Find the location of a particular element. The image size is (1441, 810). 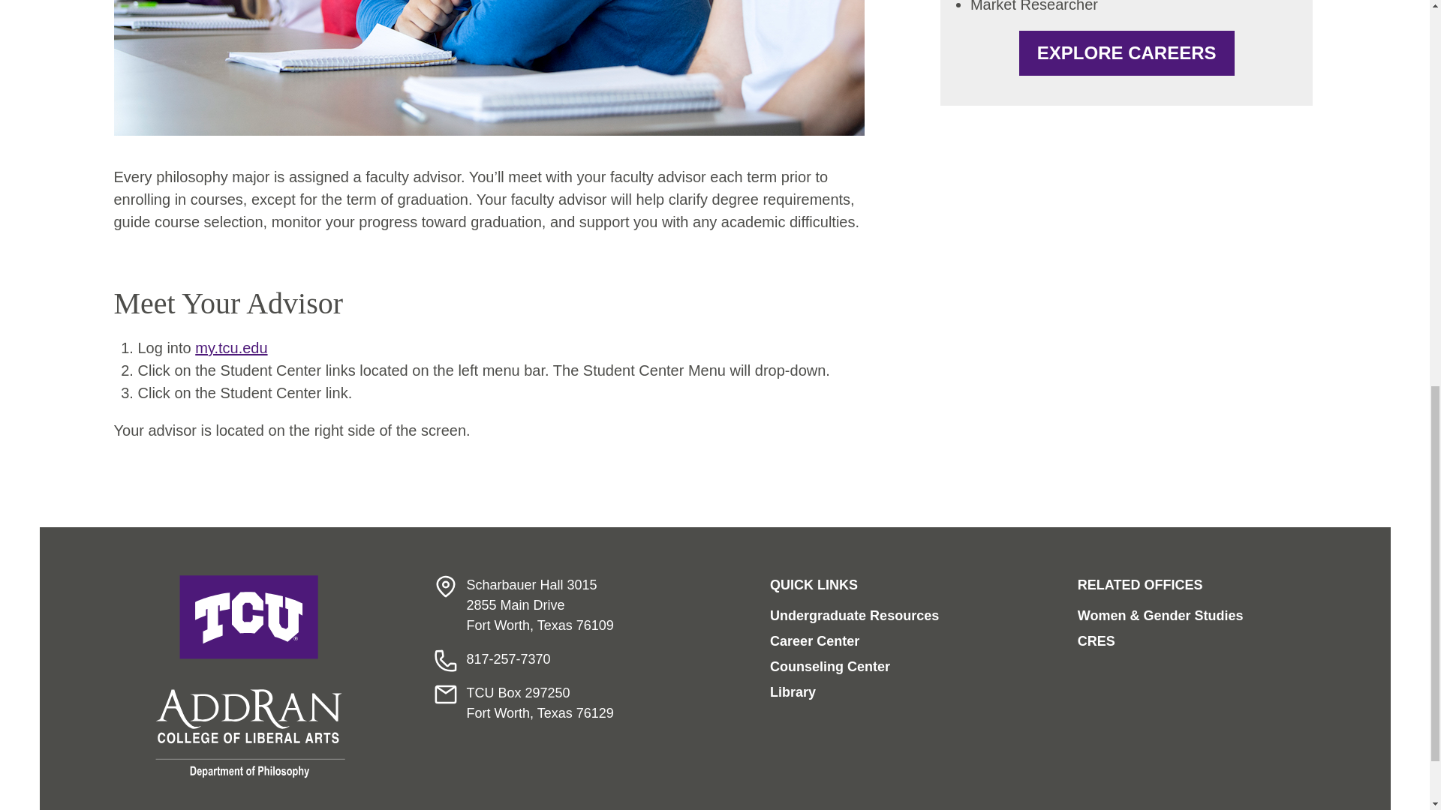

Counseling Center is located at coordinates (830, 666).